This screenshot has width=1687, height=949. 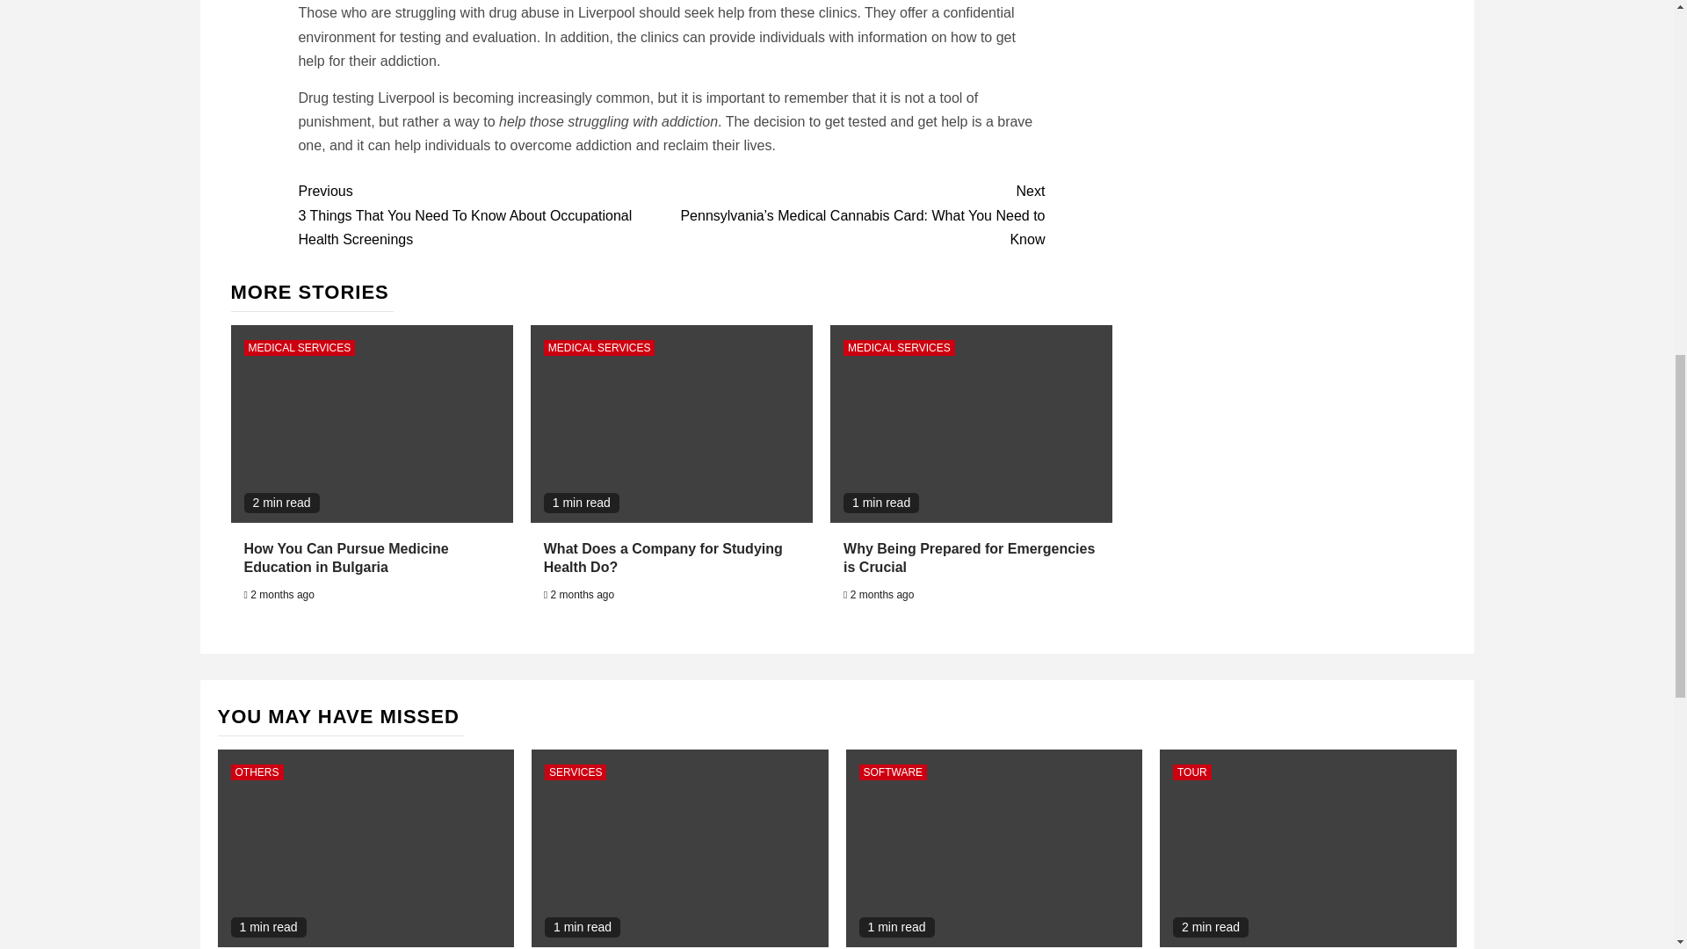 I want to click on SERVICES, so click(x=575, y=772).